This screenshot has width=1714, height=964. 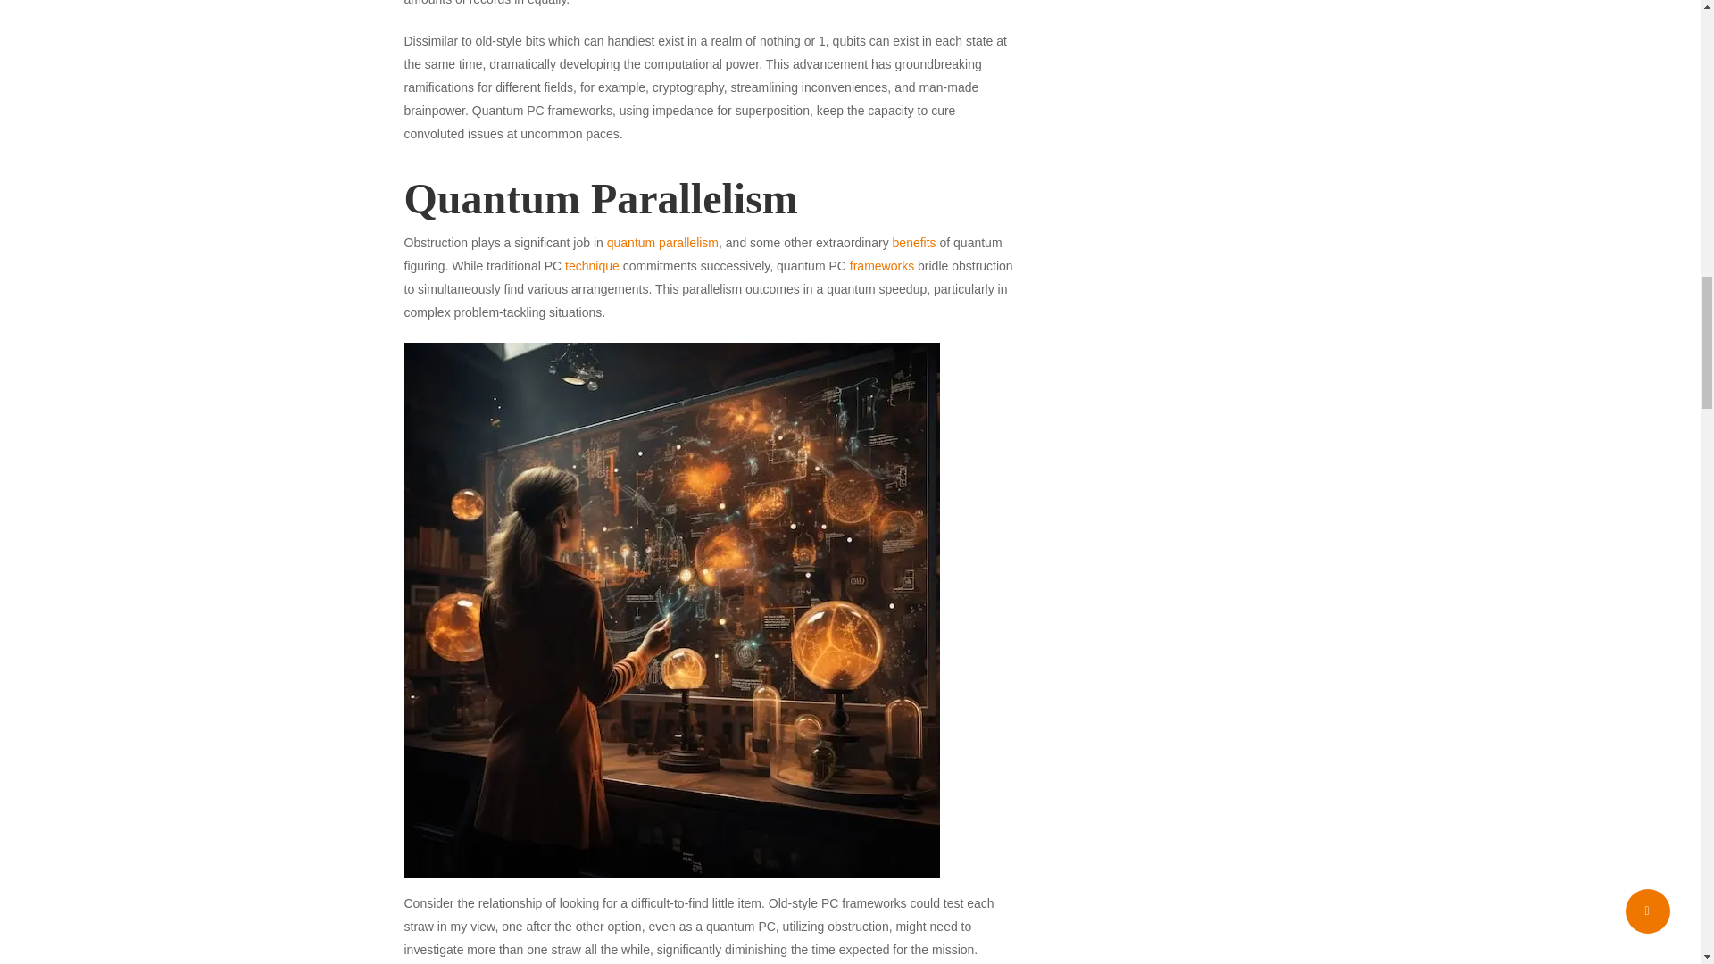 What do you see at coordinates (882, 266) in the screenshot?
I see `frameworks` at bounding box center [882, 266].